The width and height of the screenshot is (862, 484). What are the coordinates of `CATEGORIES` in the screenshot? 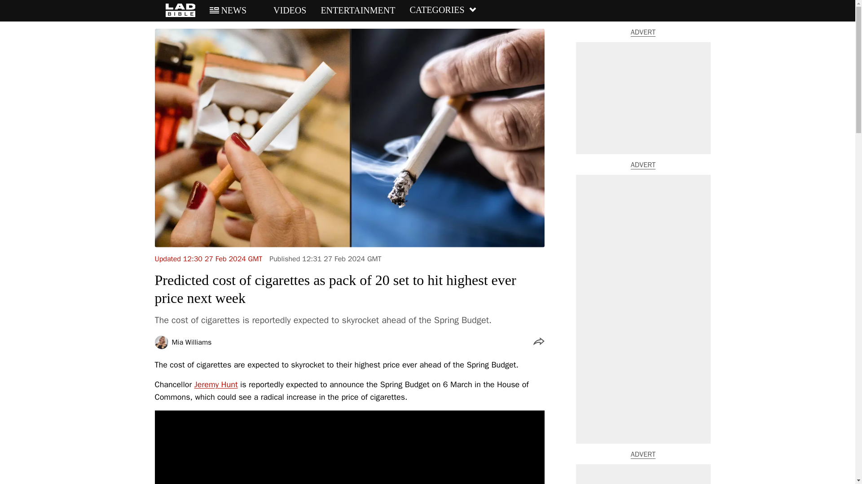 It's located at (443, 10).